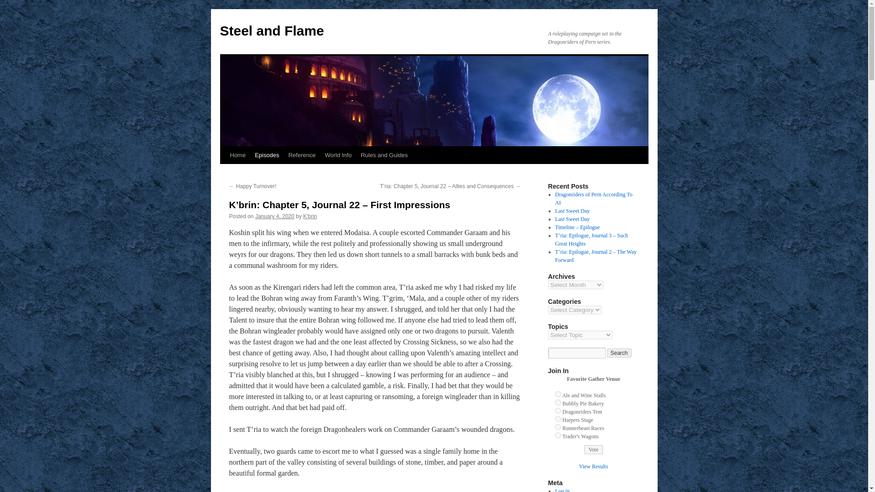  I want to click on 69, so click(558, 411).